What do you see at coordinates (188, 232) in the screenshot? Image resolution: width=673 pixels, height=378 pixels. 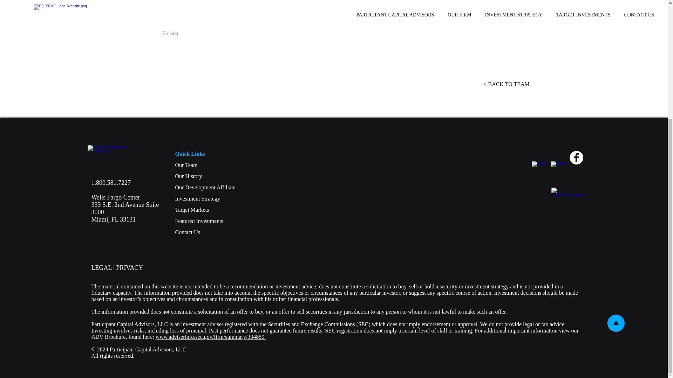 I see `Investment Strategy` at bounding box center [188, 232].